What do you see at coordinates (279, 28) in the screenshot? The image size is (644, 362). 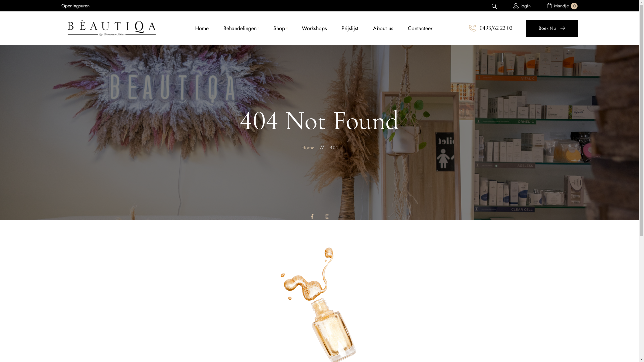 I see `Shop` at bounding box center [279, 28].